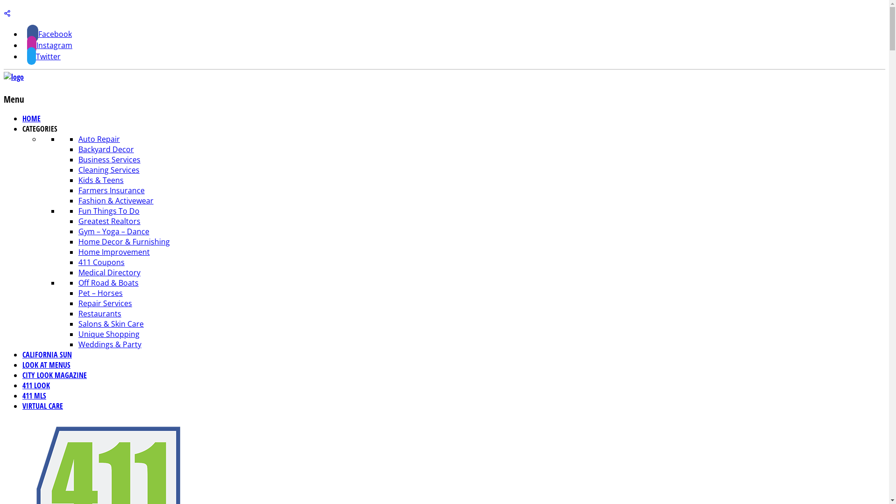 This screenshot has width=896, height=504. I want to click on Home Decor & Furnishing, so click(124, 242).